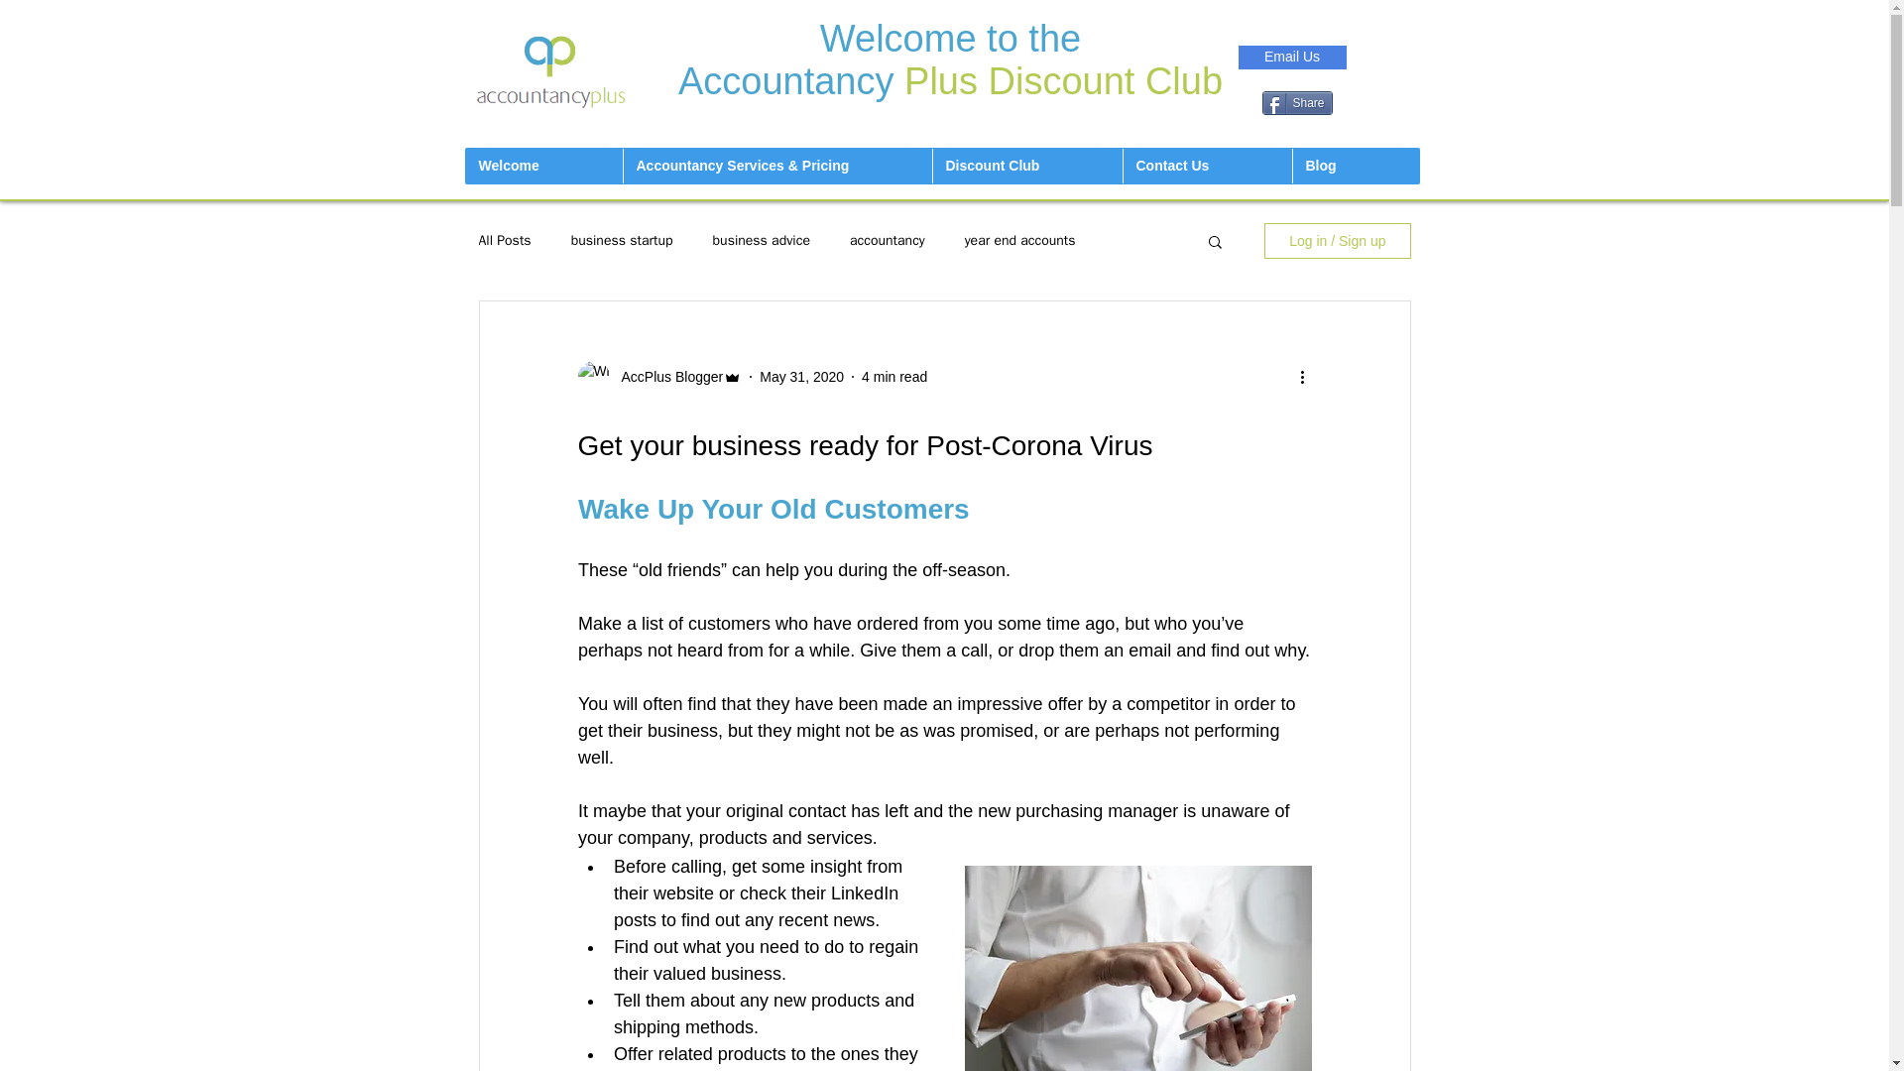 Image resolution: width=1904 pixels, height=1071 pixels. What do you see at coordinates (1297, 26) in the screenshot?
I see `Facebook Like` at bounding box center [1297, 26].